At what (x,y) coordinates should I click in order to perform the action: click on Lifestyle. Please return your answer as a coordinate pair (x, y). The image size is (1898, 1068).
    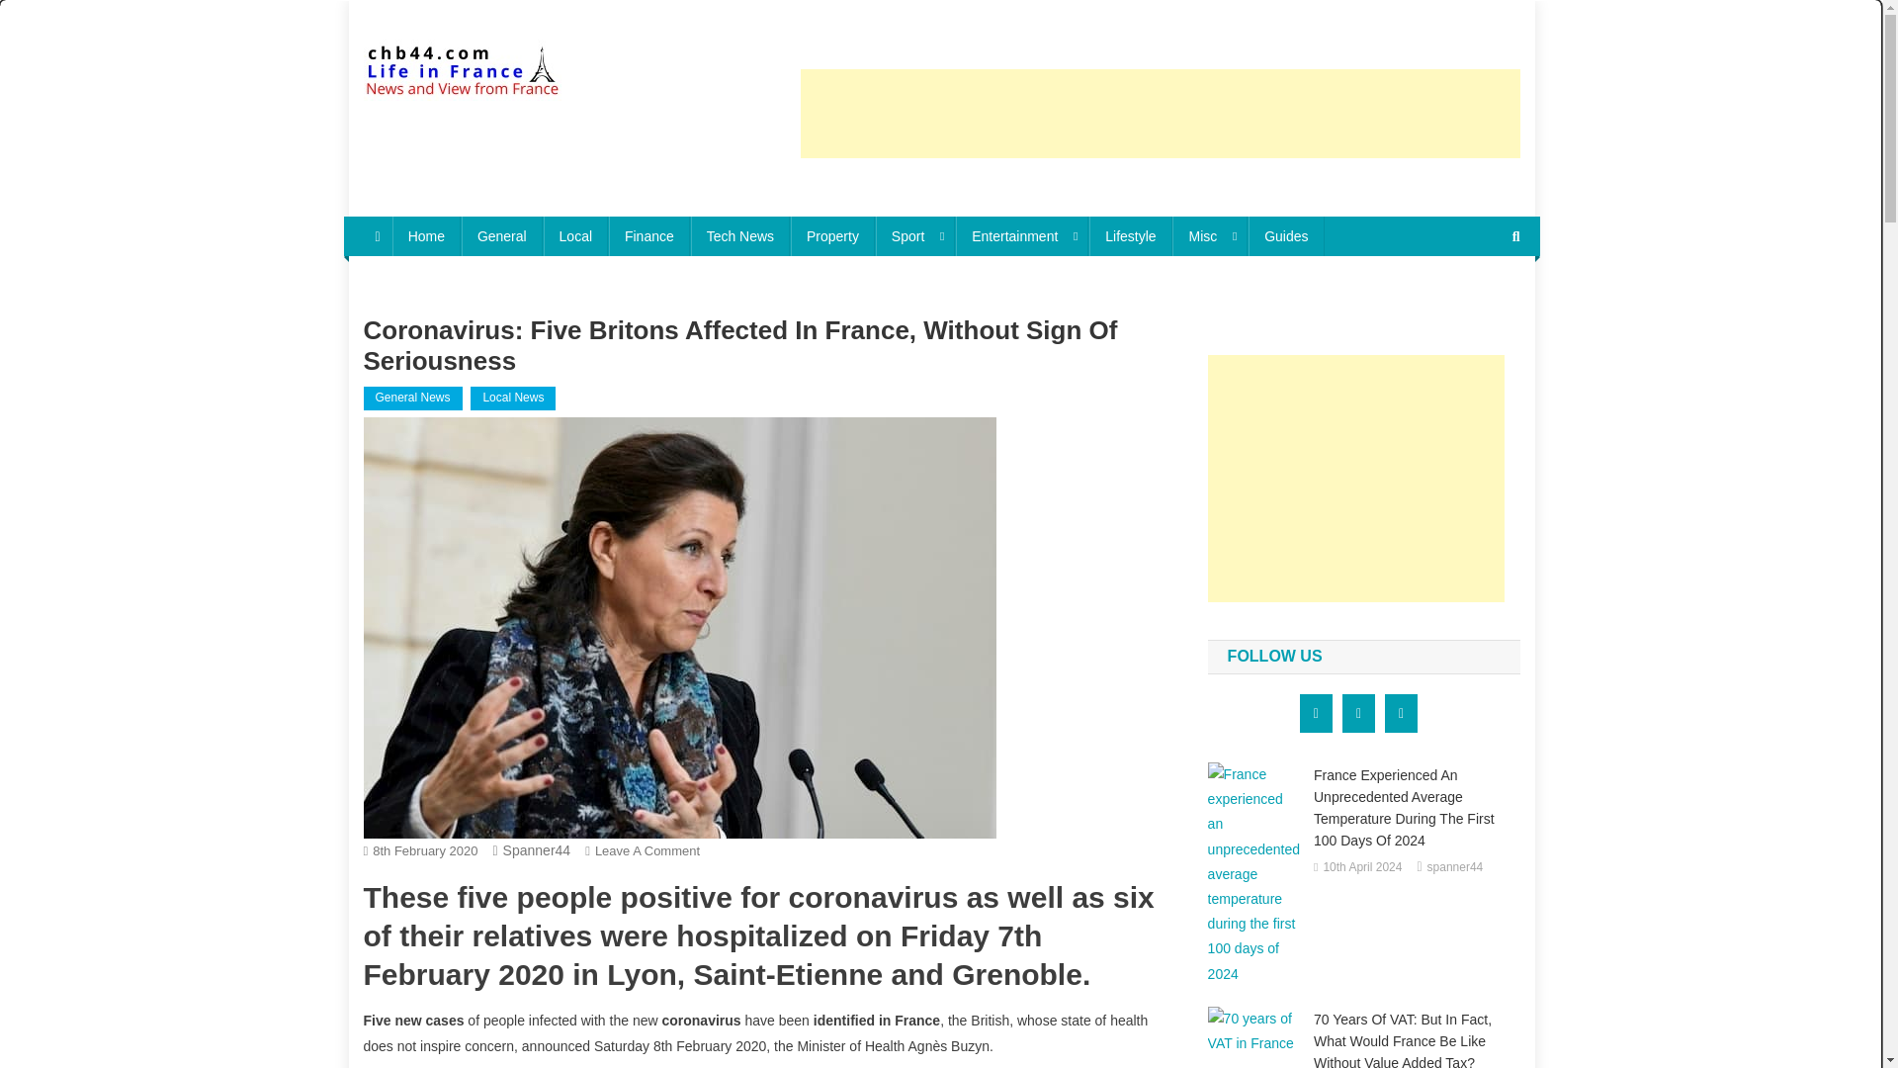
    Looking at the image, I should click on (1130, 236).